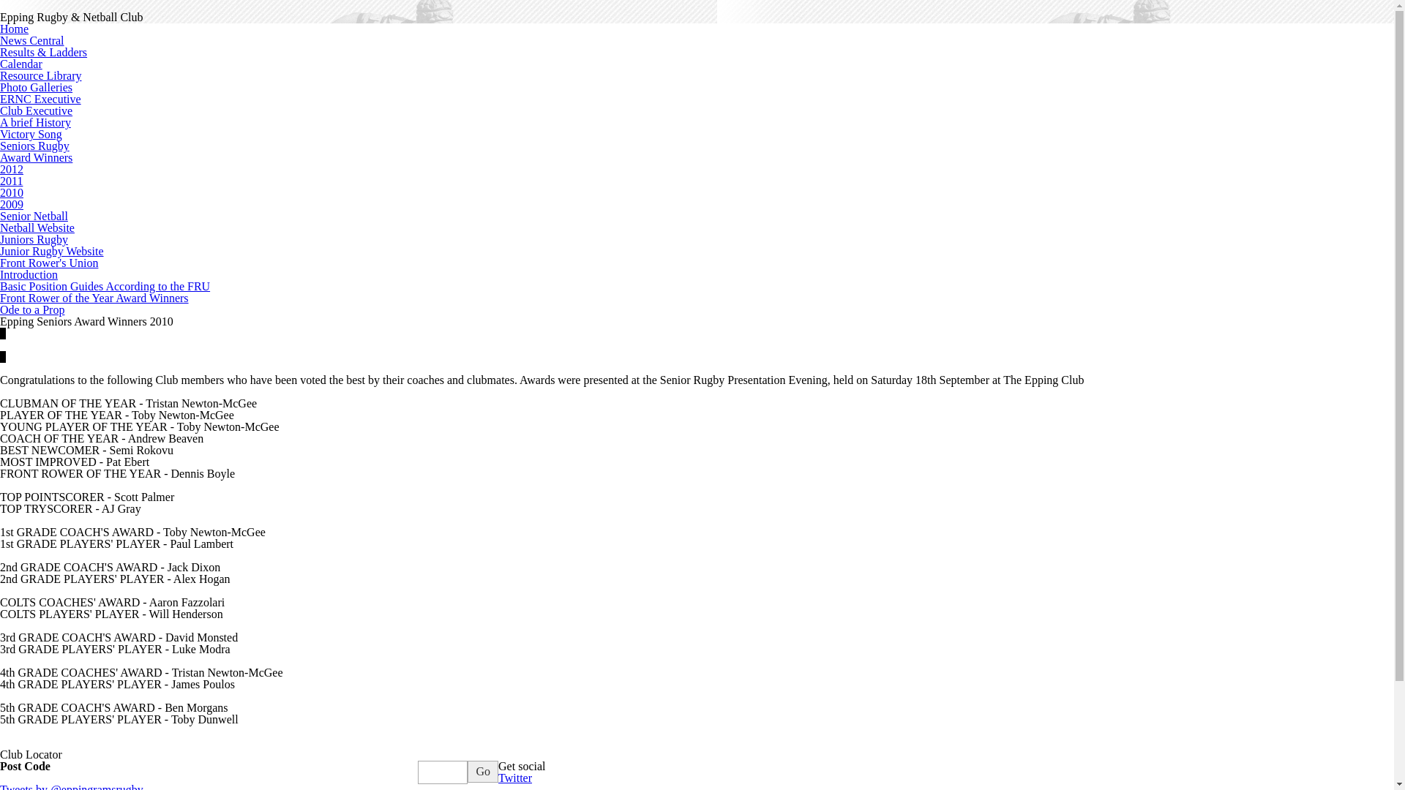  What do you see at coordinates (37, 88) in the screenshot?
I see `Photo Galleries` at bounding box center [37, 88].